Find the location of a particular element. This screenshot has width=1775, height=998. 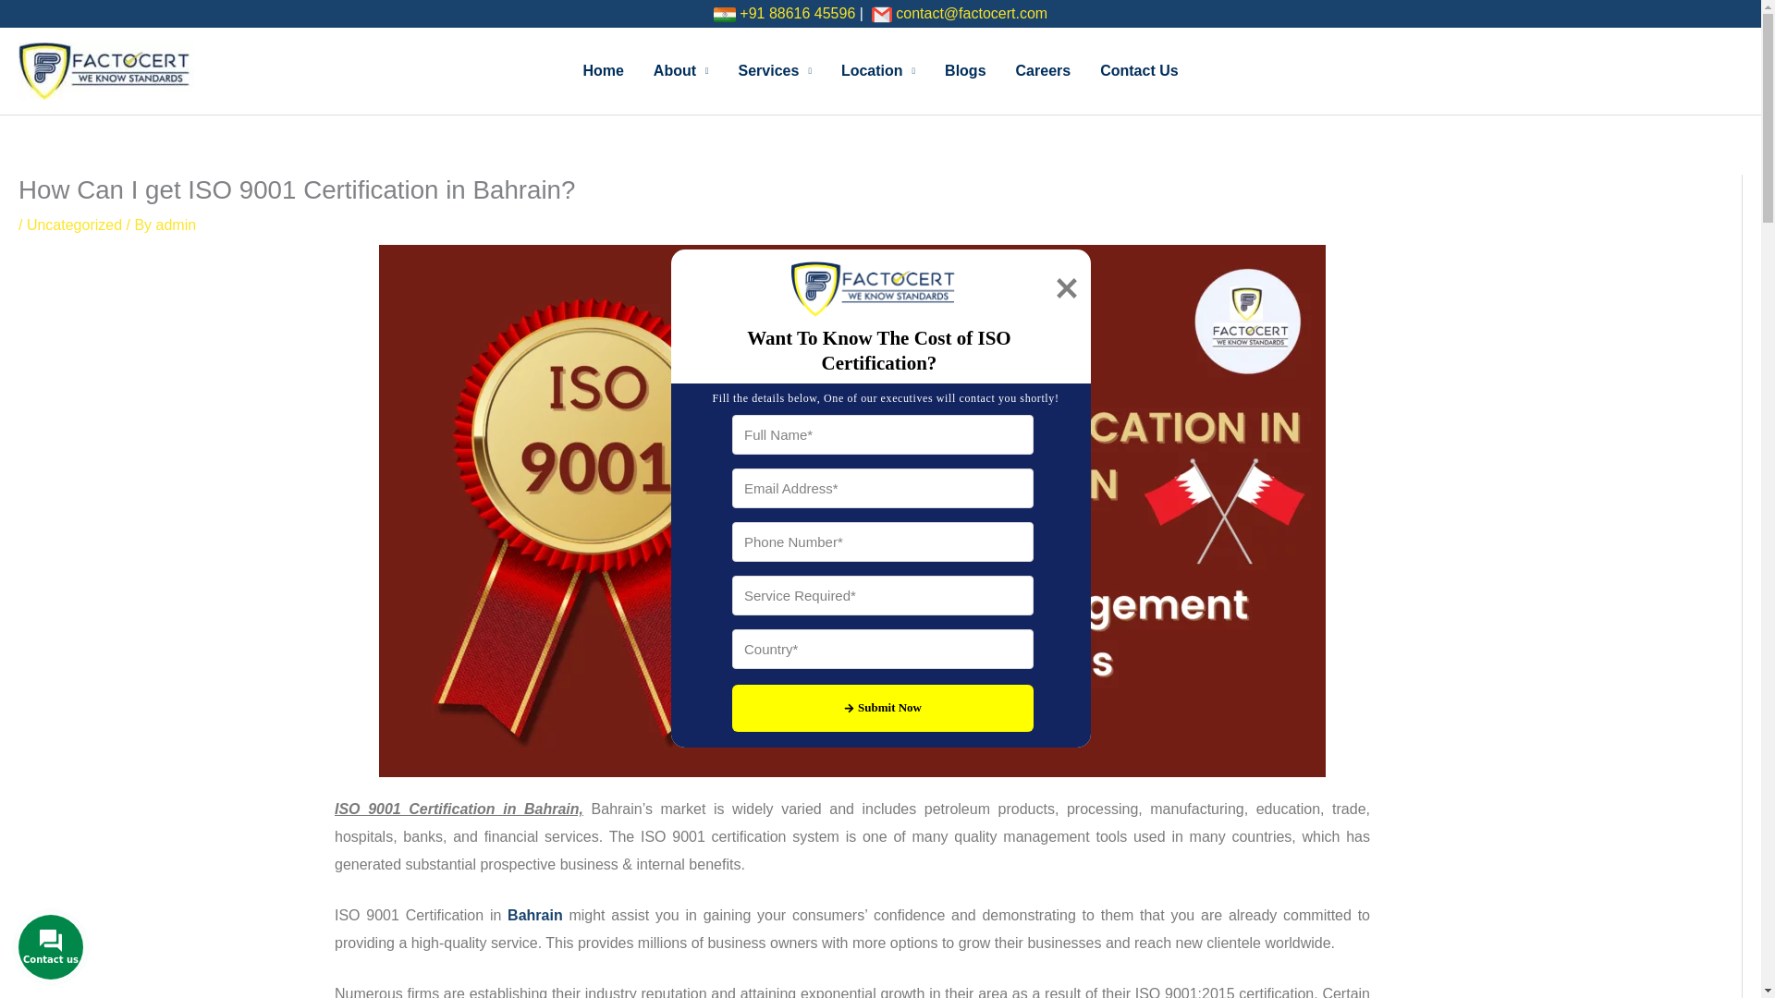

About is located at coordinates (681, 70).